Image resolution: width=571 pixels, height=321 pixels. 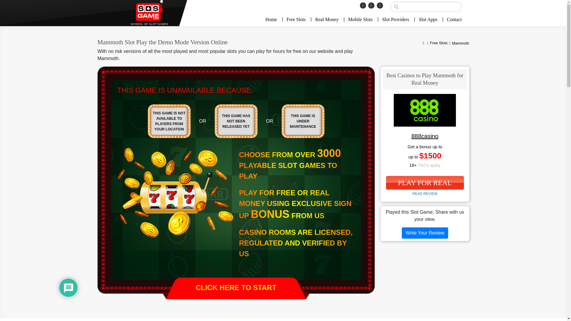 What do you see at coordinates (423, 43) in the screenshot?
I see `Home` at bounding box center [423, 43].